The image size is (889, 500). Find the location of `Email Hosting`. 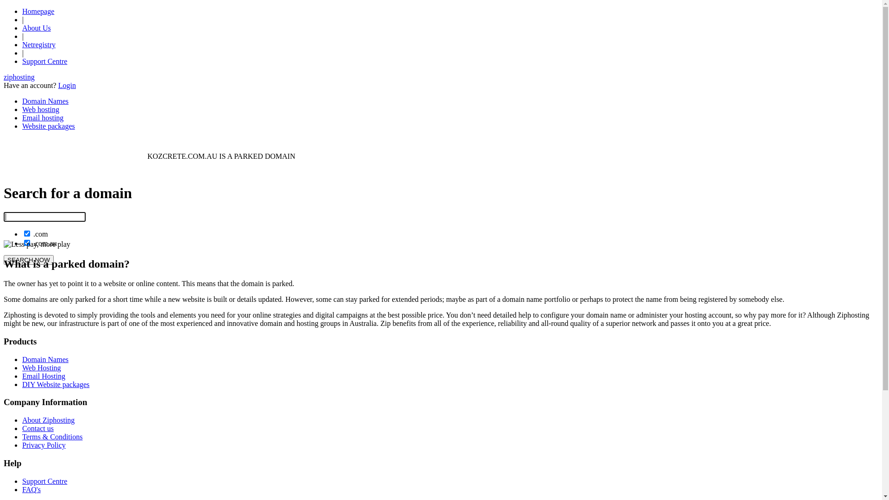

Email Hosting is located at coordinates (44, 376).